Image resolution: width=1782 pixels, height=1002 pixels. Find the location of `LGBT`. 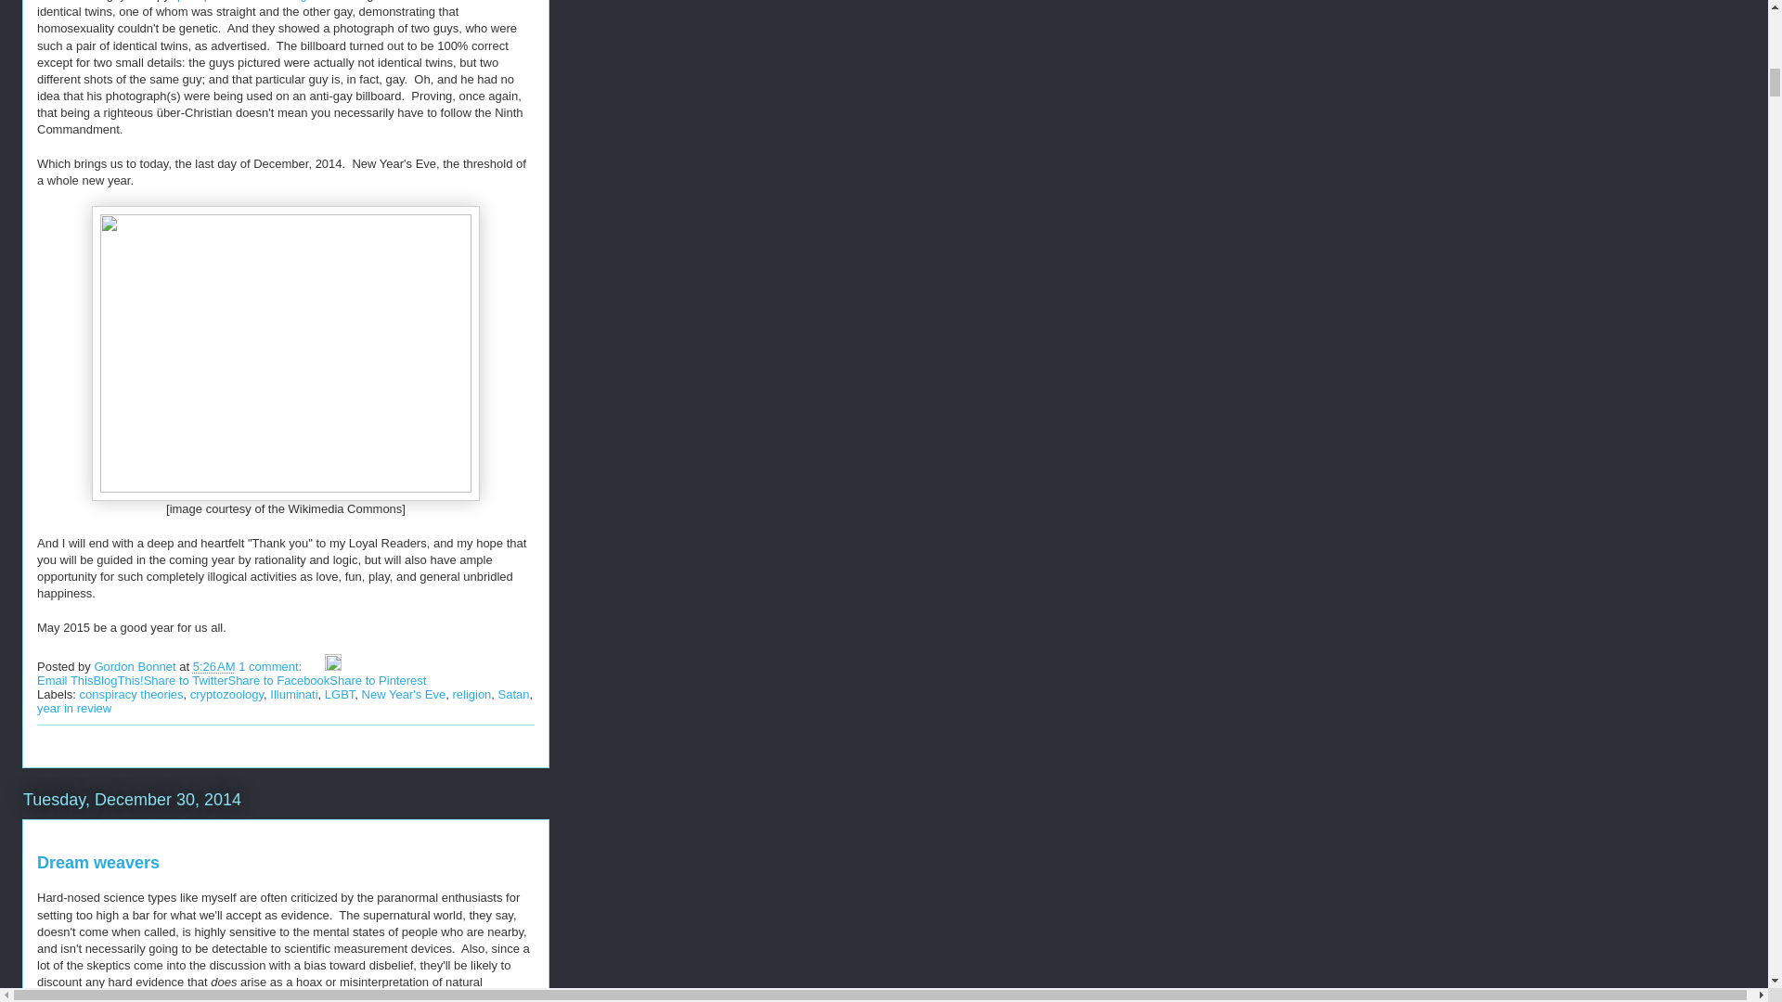

LGBT is located at coordinates (340, 694).